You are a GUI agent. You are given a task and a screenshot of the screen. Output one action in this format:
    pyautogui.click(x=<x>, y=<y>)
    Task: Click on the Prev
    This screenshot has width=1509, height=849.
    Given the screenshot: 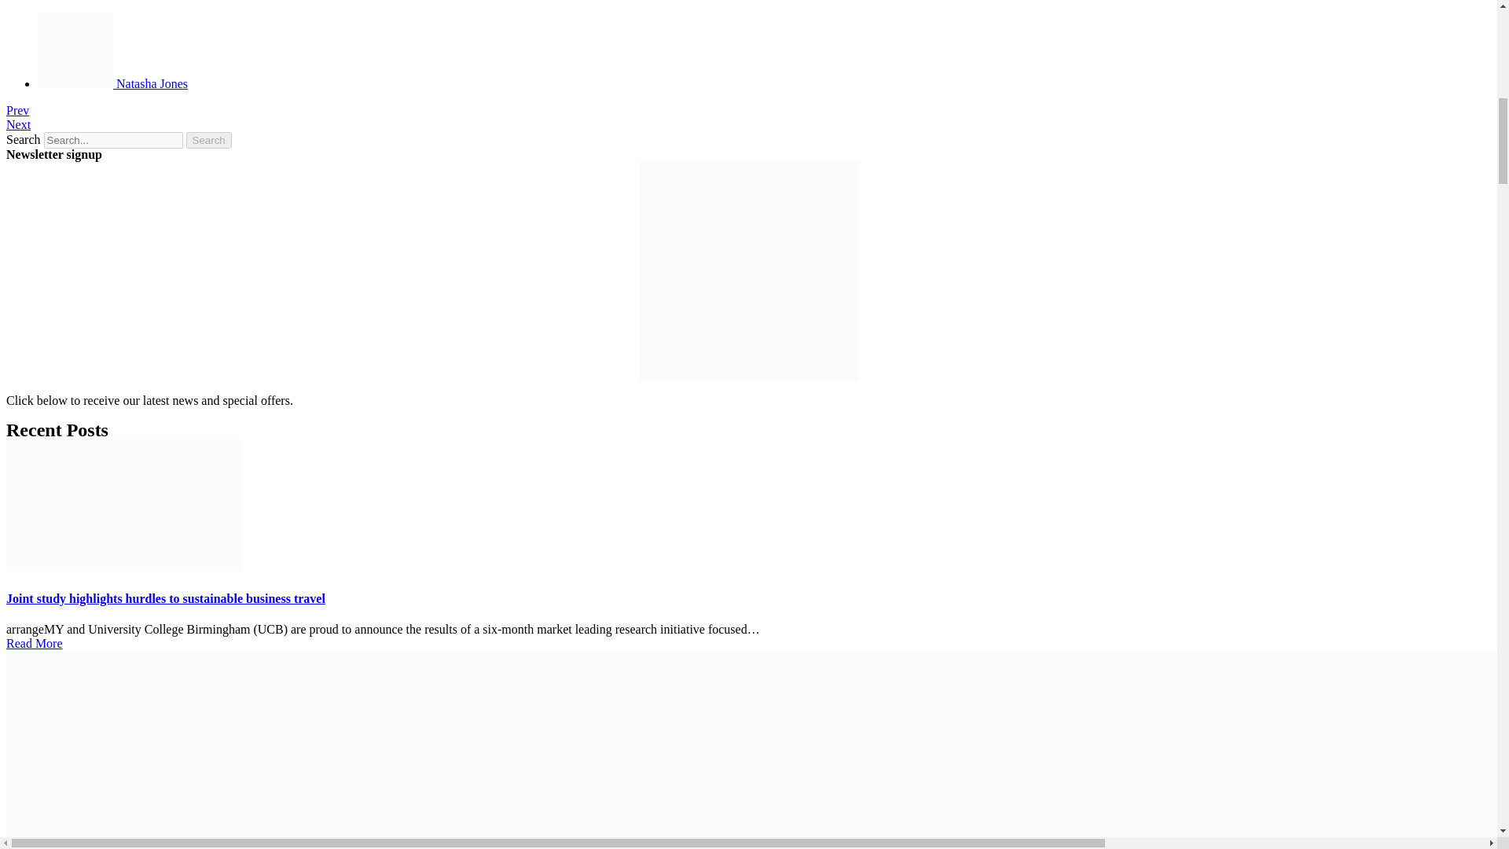 What is the action you would take?
    pyautogui.click(x=17, y=110)
    